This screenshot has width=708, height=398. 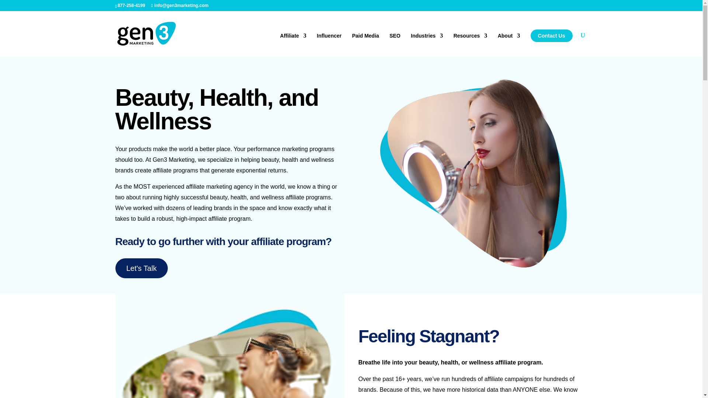 I want to click on Affiliate, so click(x=294, y=45).